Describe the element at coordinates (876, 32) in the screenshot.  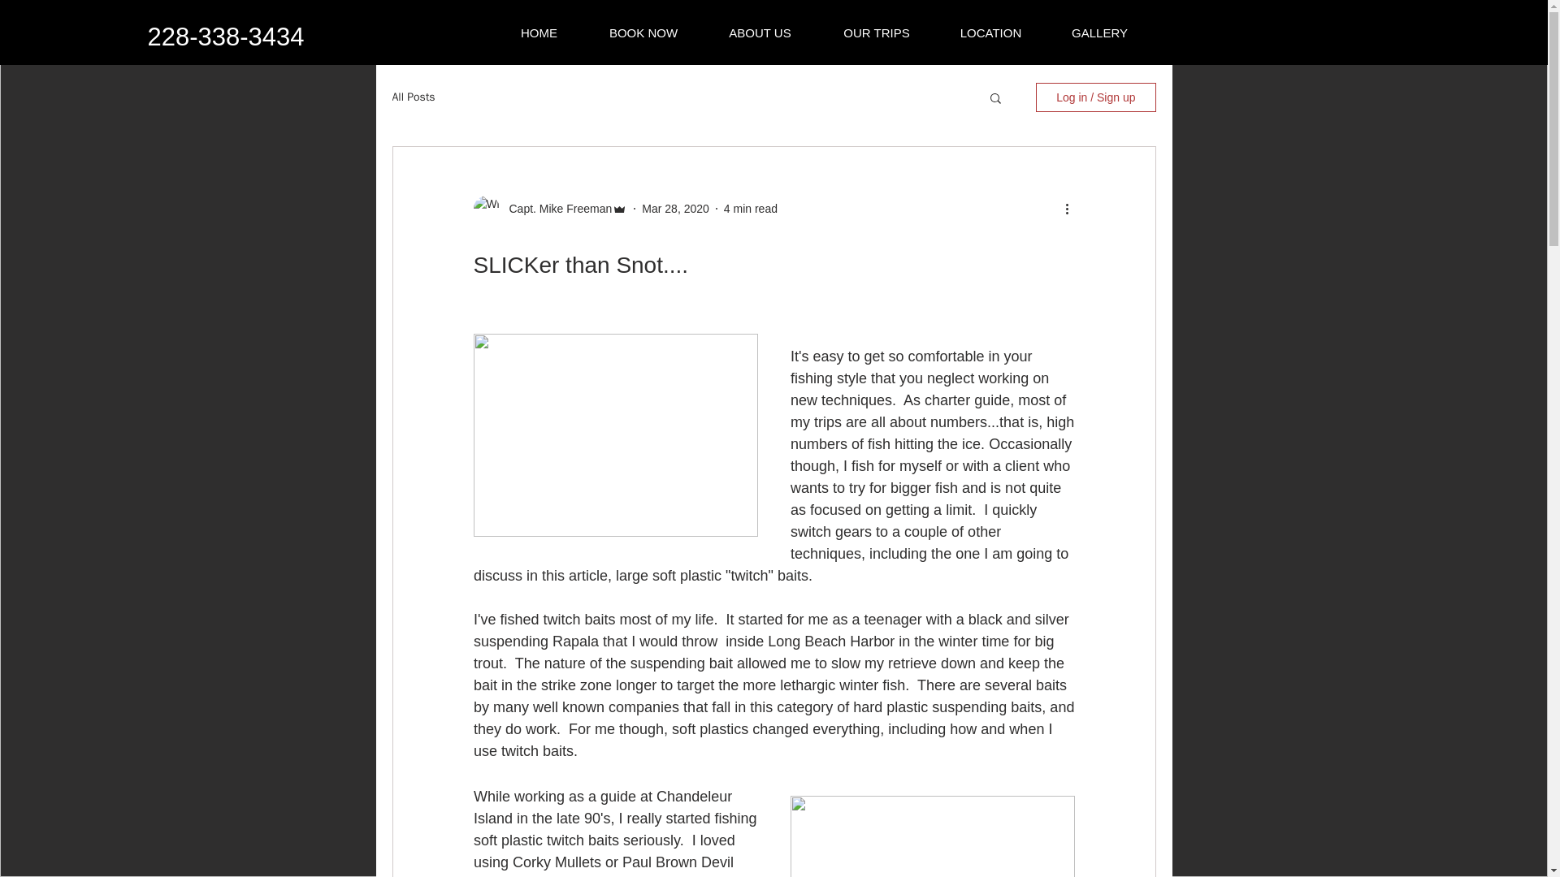
I see `OUR TRIPS` at that location.